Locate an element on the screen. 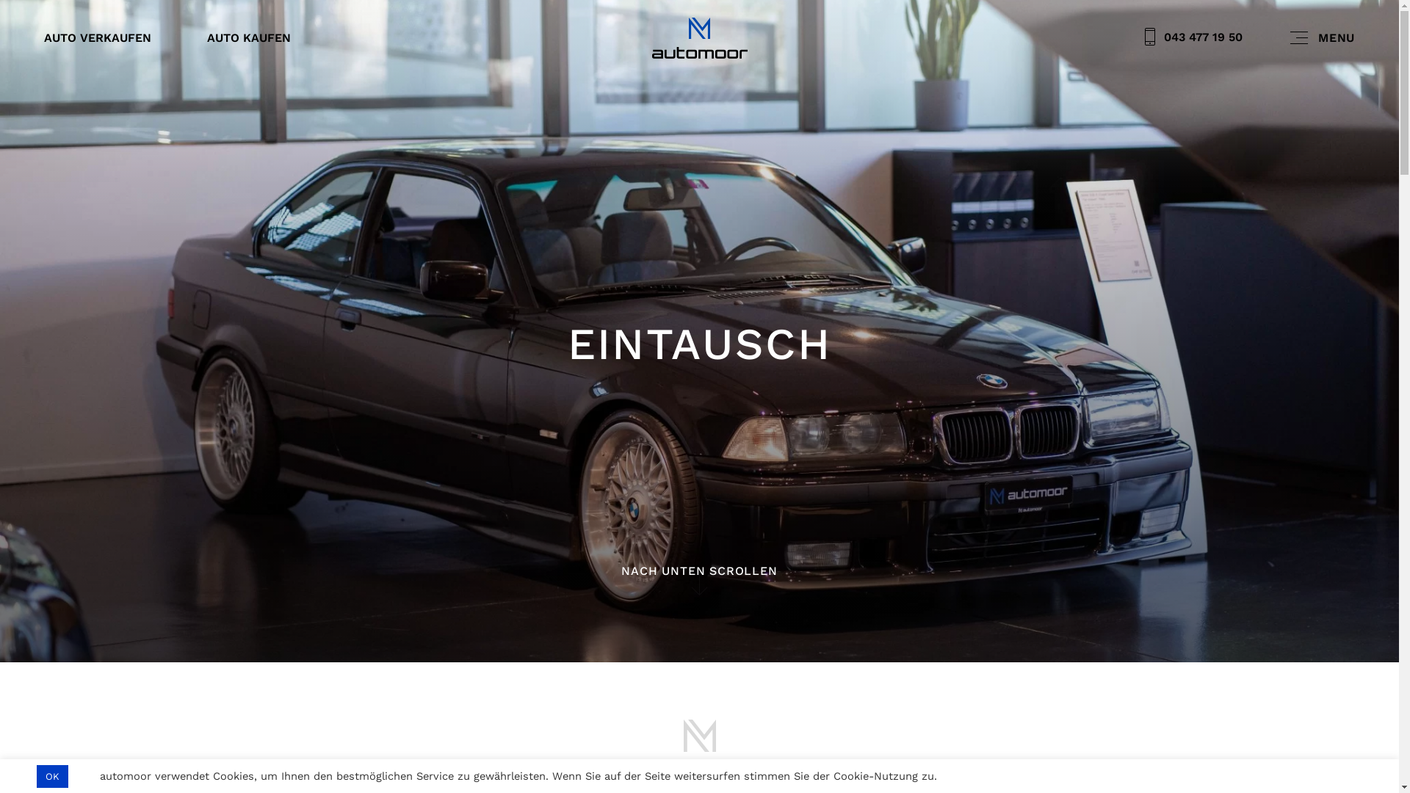  Facebook is located at coordinates (1025, 732).